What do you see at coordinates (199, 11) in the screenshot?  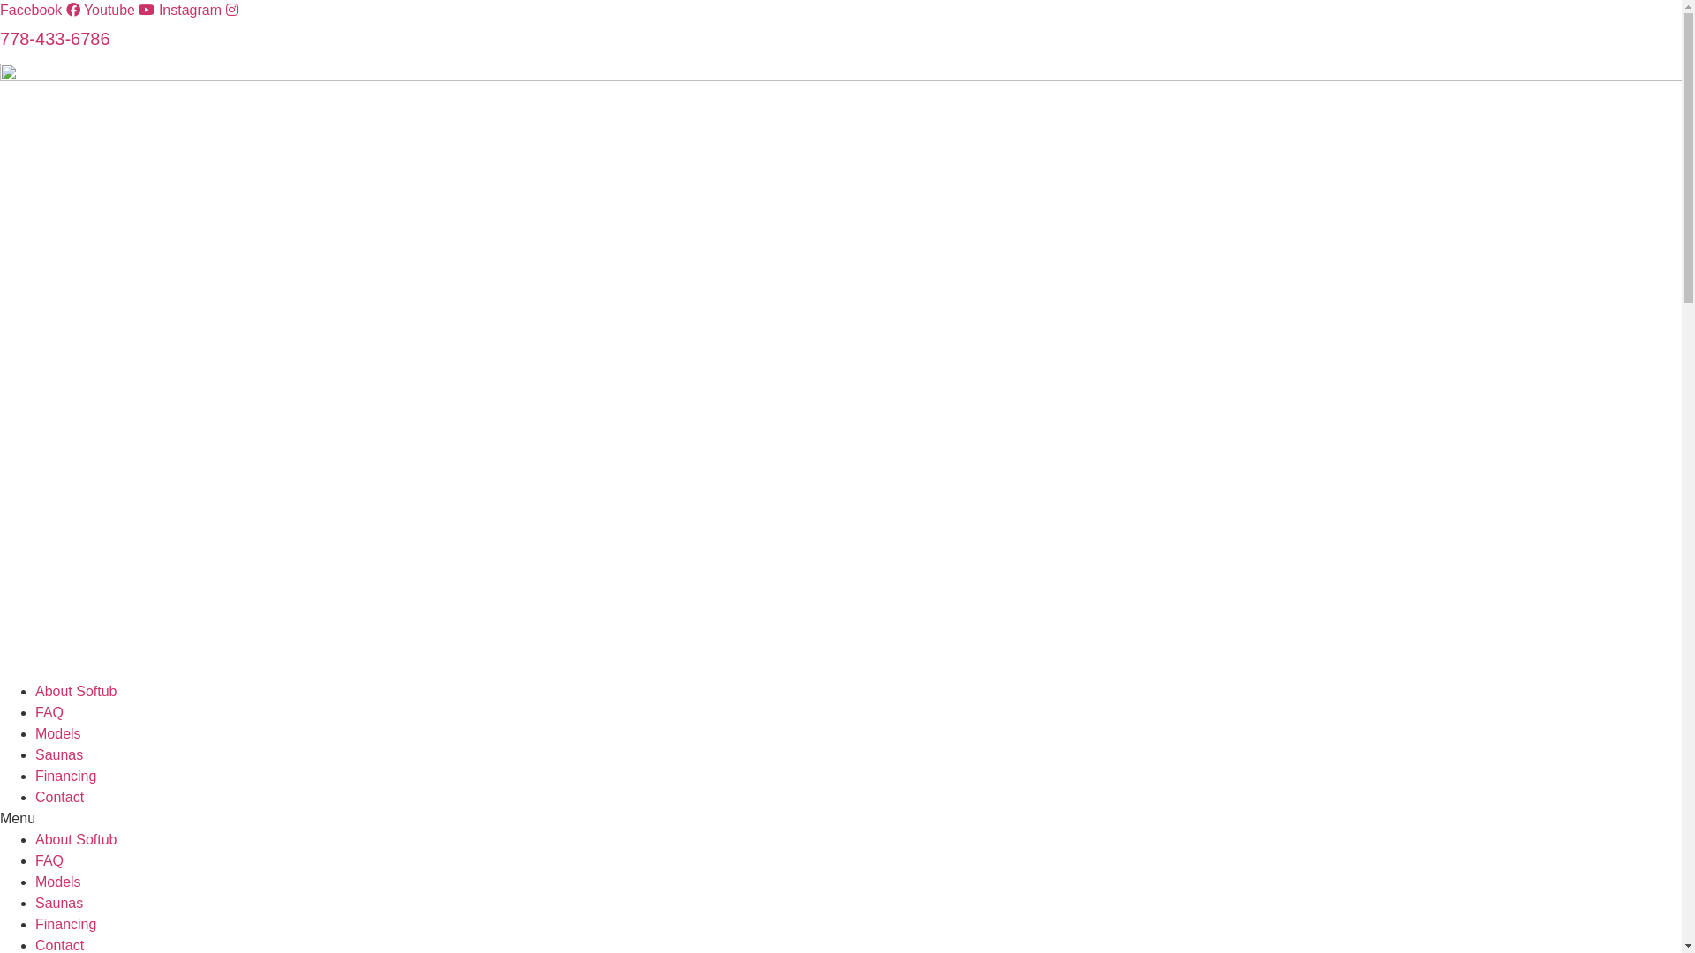 I see `Instagram` at bounding box center [199, 11].